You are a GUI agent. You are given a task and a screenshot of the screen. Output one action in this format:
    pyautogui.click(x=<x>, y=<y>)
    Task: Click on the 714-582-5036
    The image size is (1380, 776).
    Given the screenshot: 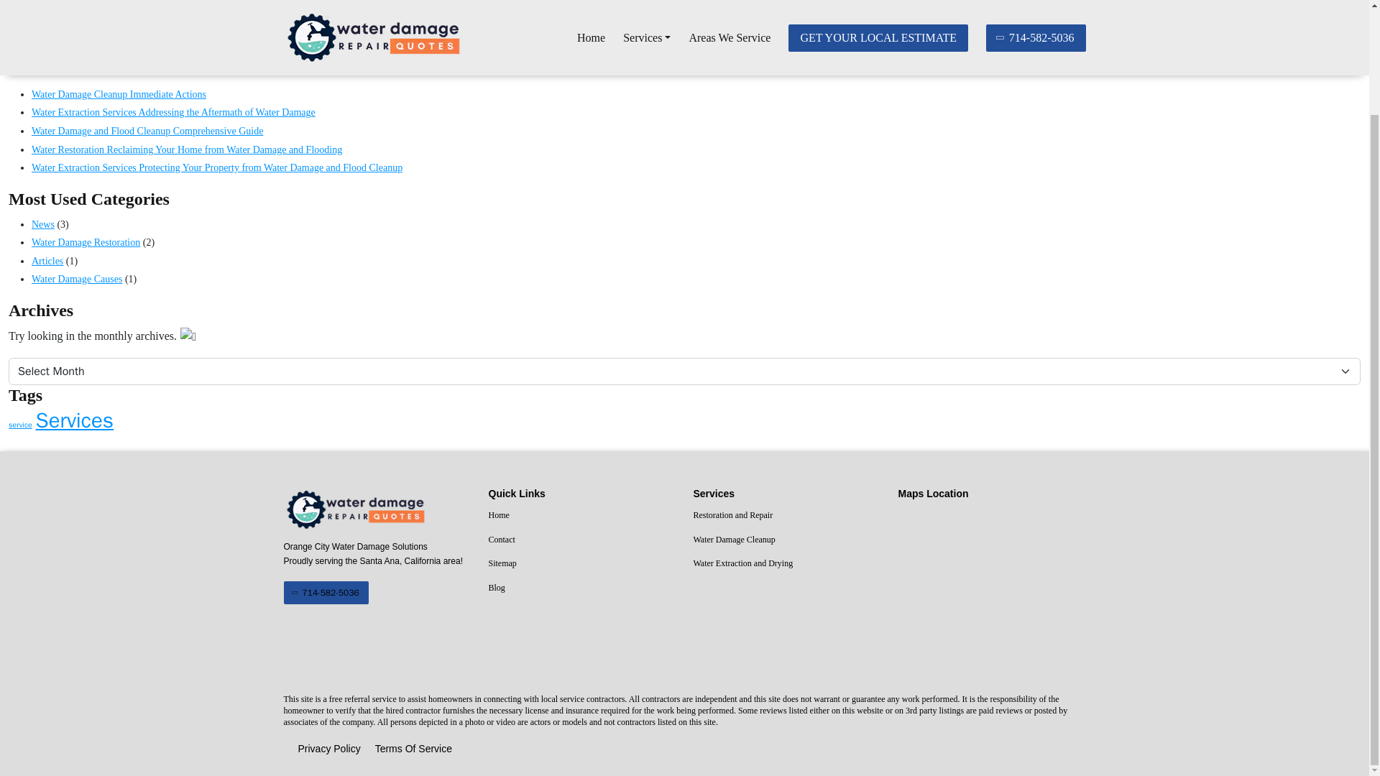 What is the action you would take?
    pyautogui.click(x=325, y=592)
    